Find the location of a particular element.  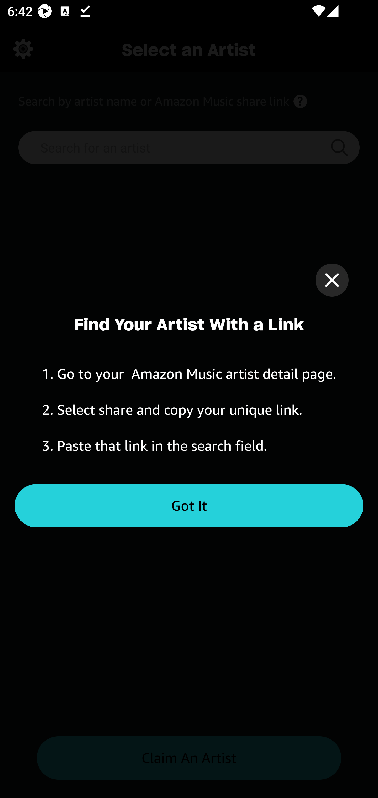

Generic_dismiss  icon is located at coordinates (332, 280).